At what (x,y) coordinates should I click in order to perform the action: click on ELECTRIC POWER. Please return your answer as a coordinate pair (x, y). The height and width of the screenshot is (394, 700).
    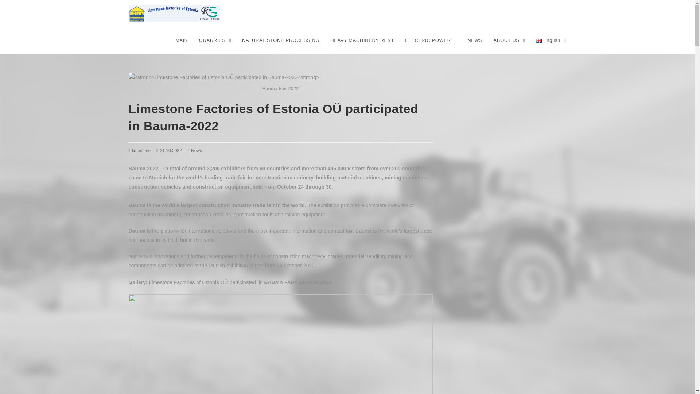
    Looking at the image, I should click on (431, 40).